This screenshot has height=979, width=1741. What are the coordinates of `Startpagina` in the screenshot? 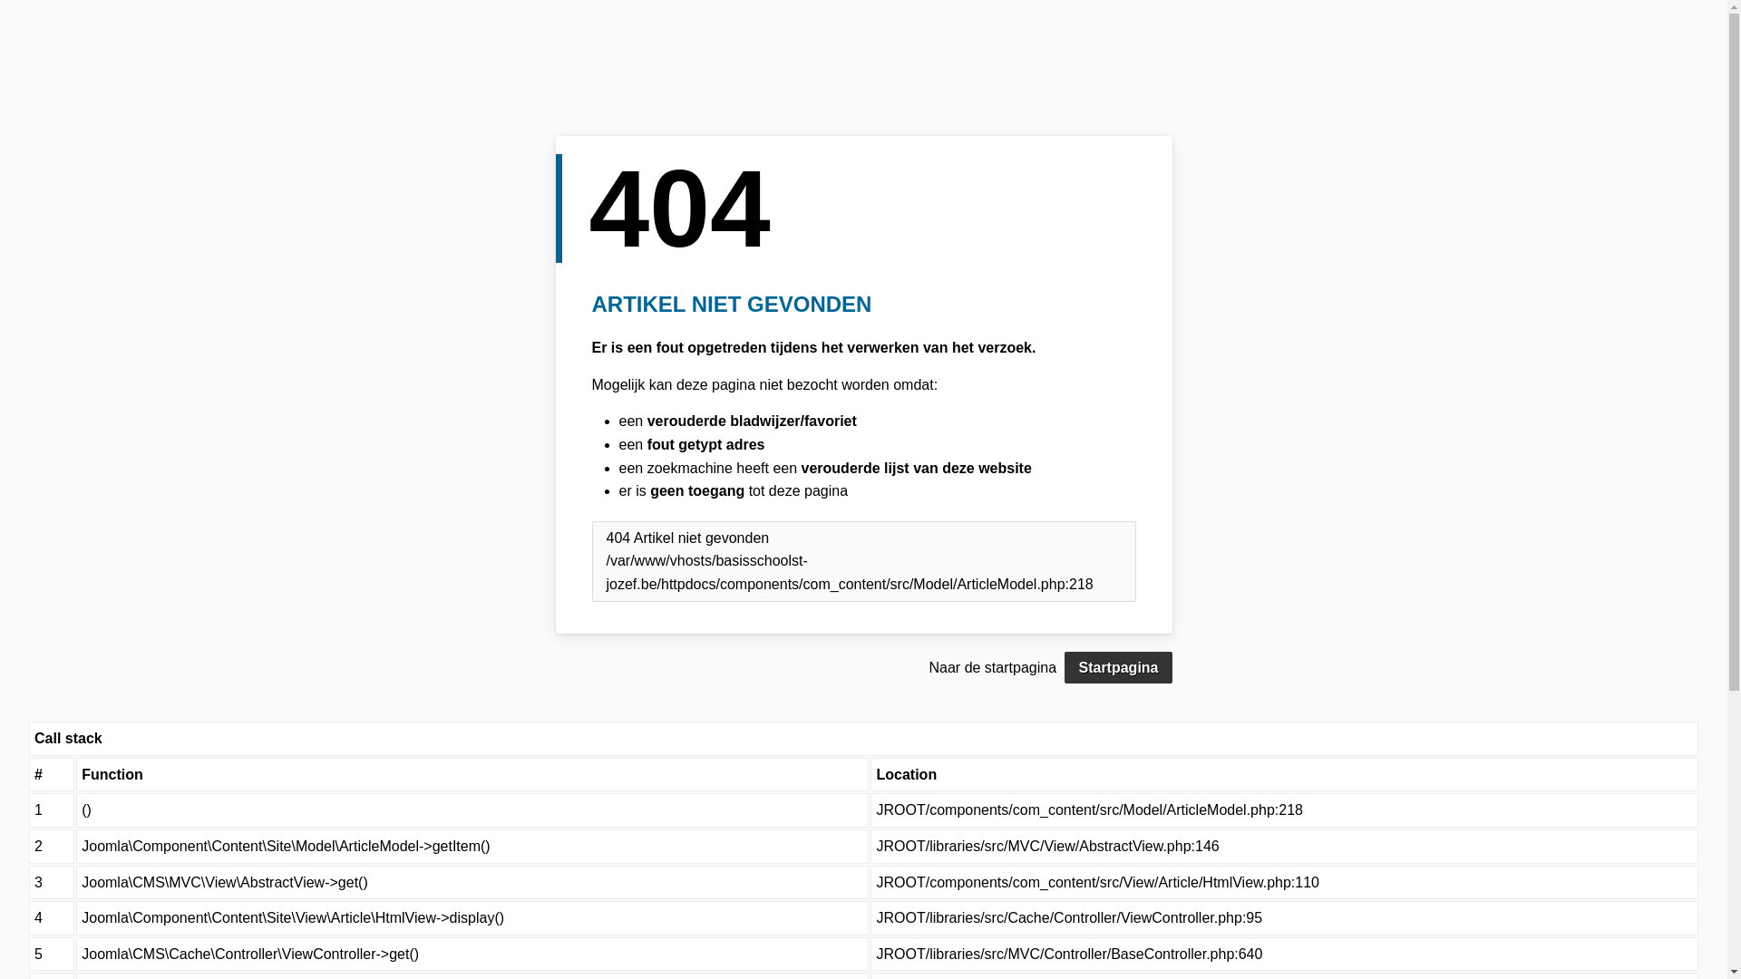 It's located at (1118, 668).